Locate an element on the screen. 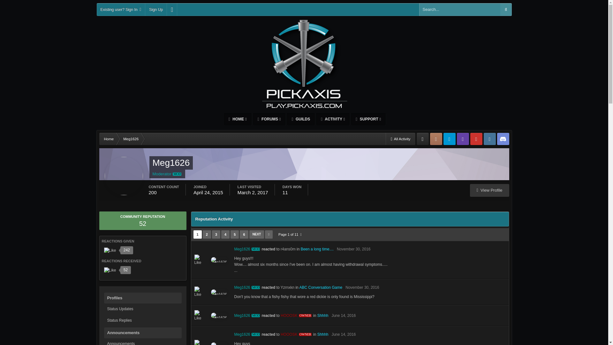 The height and width of the screenshot is (345, 613). FORUMS is located at coordinates (269, 119).